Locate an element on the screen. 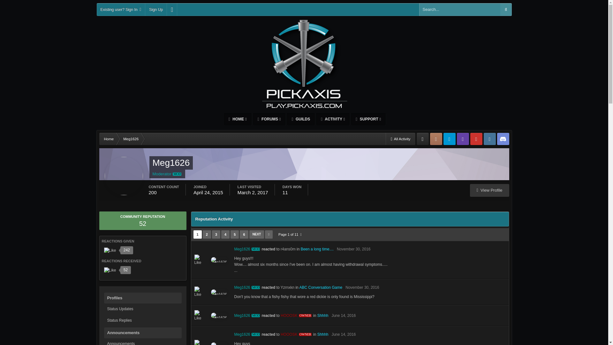 The height and width of the screenshot is (345, 613). FORUMS is located at coordinates (269, 119).